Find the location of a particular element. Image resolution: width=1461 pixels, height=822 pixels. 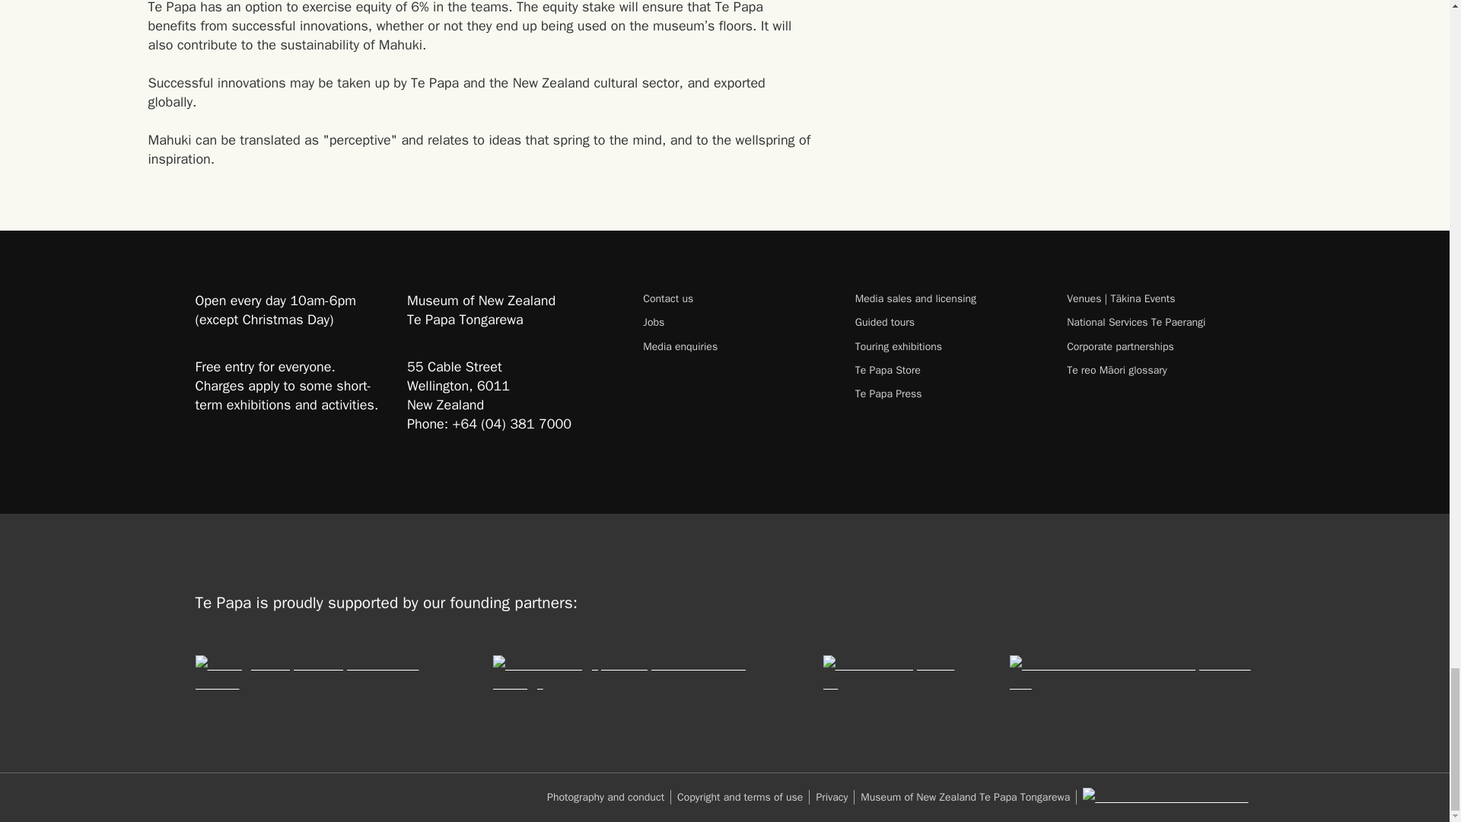

Privacy is located at coordinates (835, 797).